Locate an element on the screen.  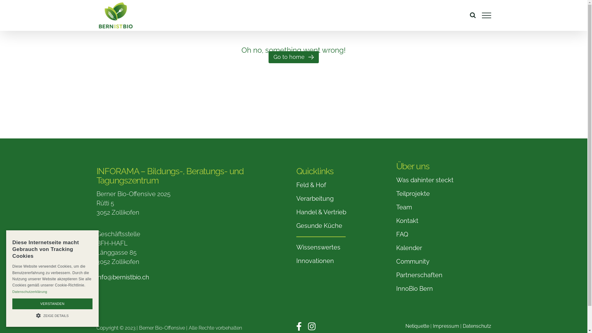
Feld & Hof is located at coordinates (343, 185).